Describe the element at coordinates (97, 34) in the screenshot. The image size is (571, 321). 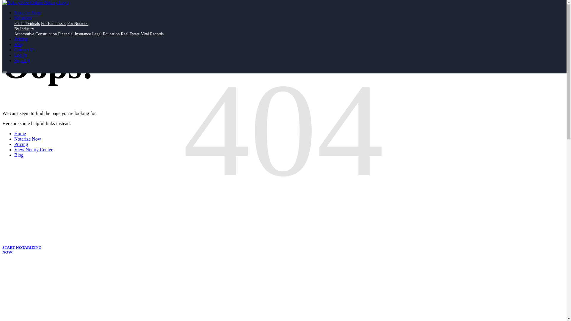
I see `Legal` at that location.